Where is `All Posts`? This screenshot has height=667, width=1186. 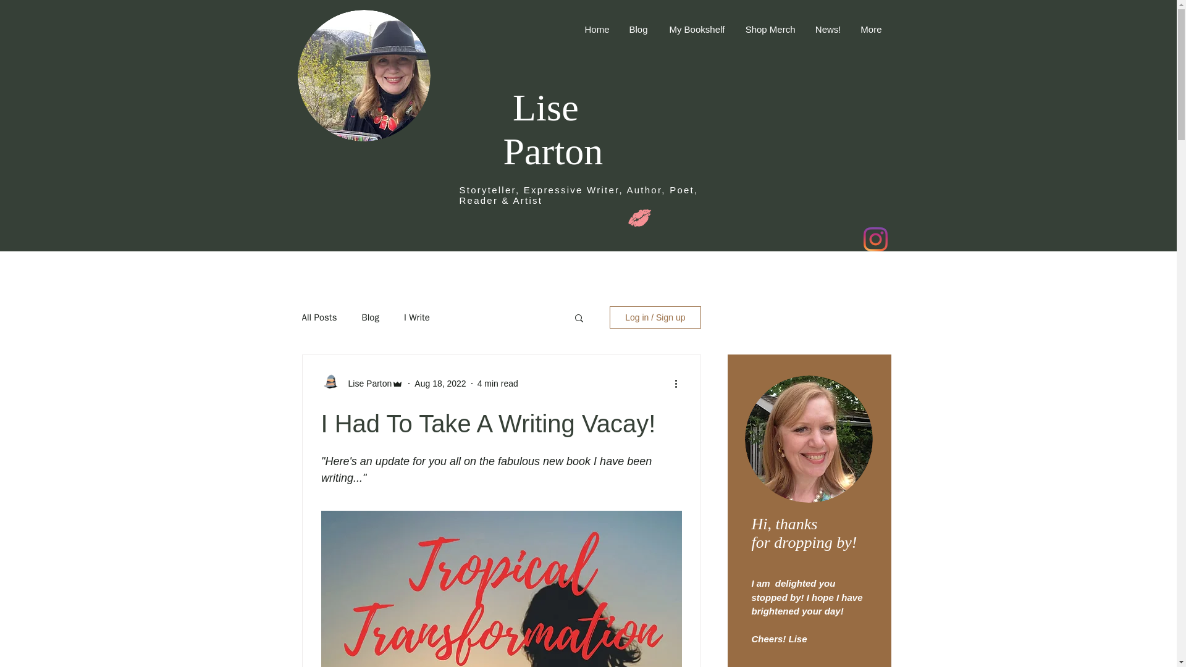 All Posts is located at coordinates (319, 317).